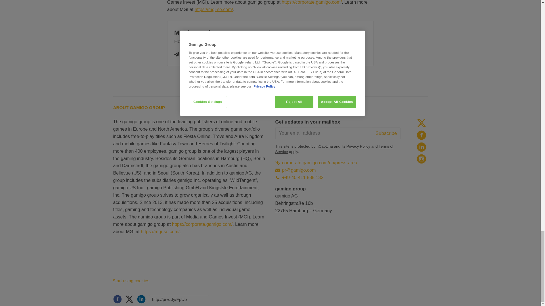 Image resolution: width=545 pixels, height=306 pixels. Describe the element at coordinates (131, 280) in the screenshot. I see `Start using cookies` at that location.